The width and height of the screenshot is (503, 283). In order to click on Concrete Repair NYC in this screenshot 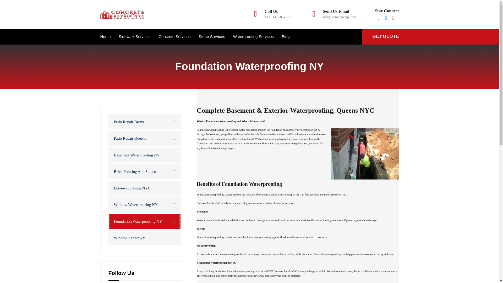, I will do `click(122, 14)`.